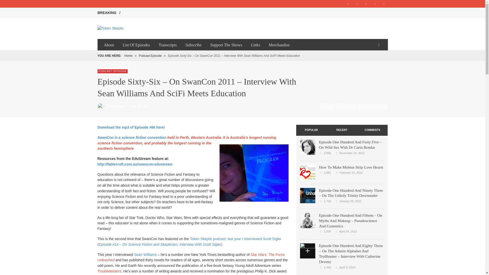 The width and height of the screenshot is (489, 275). Describe the element at coordinates (375, 4) in the screenshot. I see `Instagram` at that location.